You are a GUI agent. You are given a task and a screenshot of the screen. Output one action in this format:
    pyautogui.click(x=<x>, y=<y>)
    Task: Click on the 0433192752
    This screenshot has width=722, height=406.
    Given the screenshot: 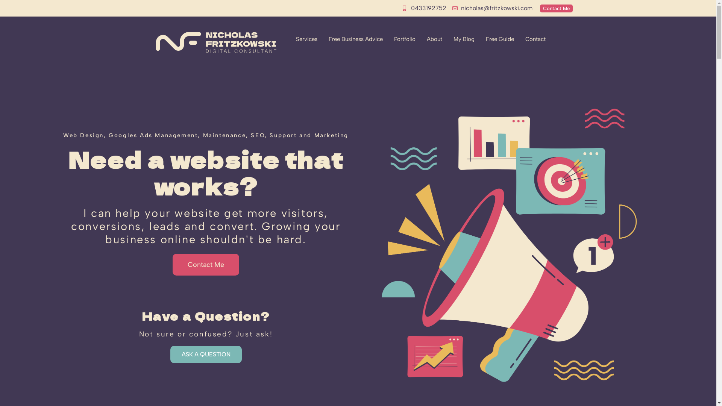 What is the action you would take?
    pyautogui.click(x=424, y=8)
    